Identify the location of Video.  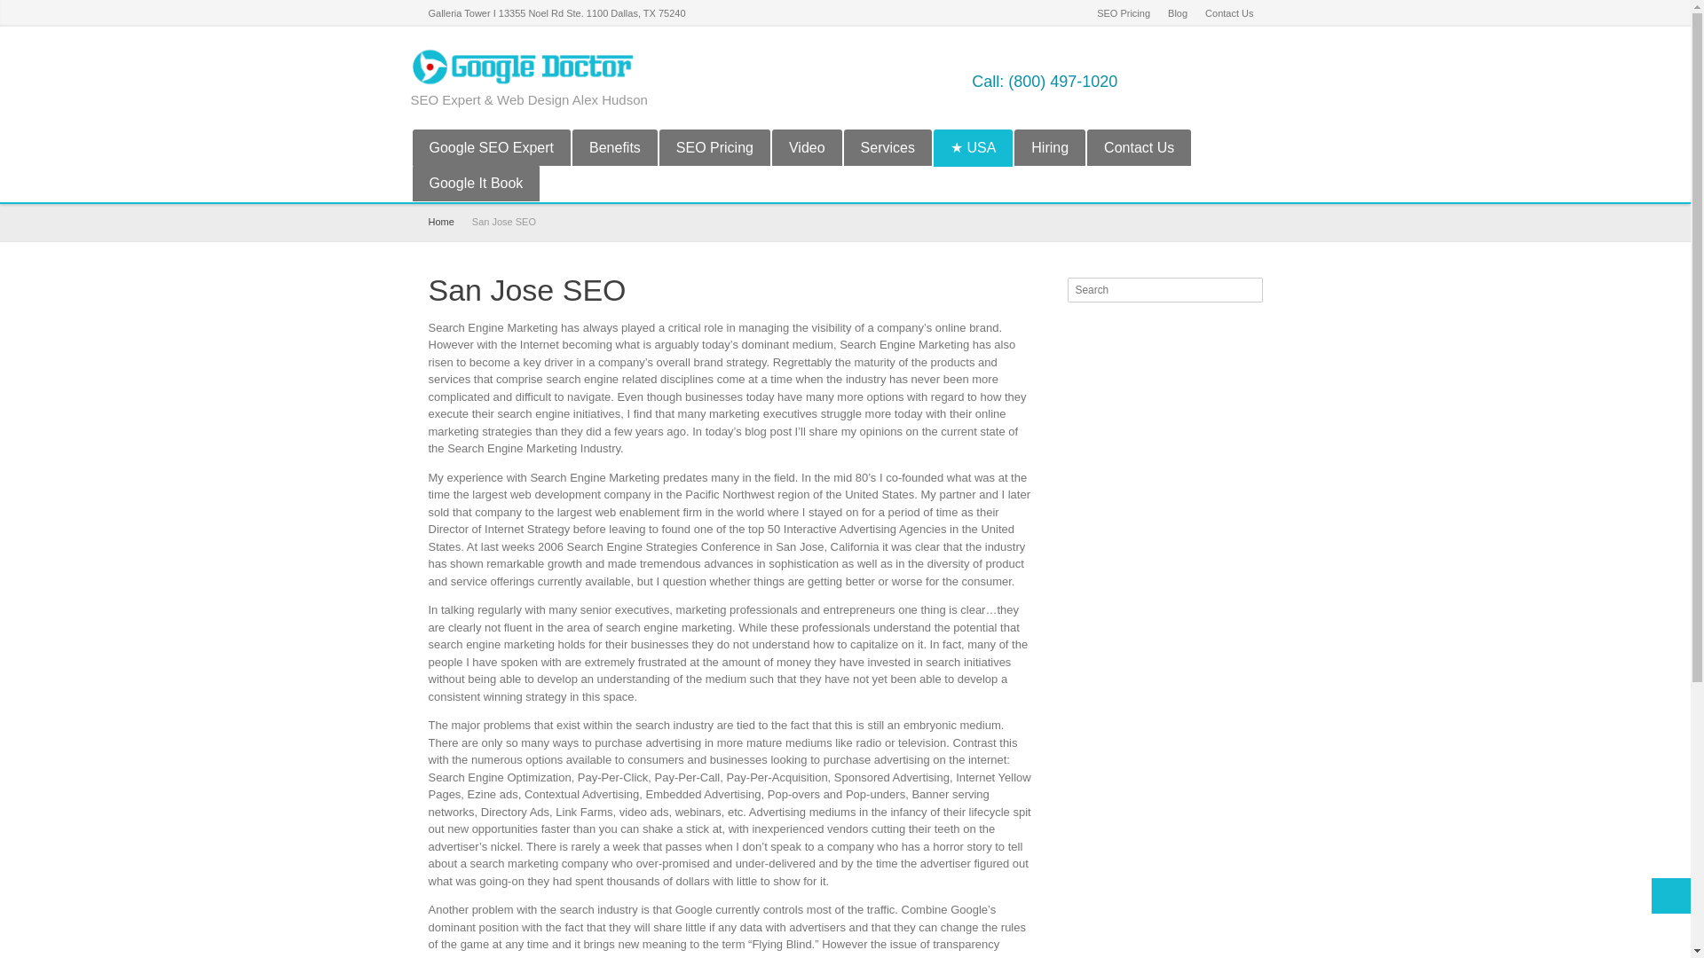
(806, 147).